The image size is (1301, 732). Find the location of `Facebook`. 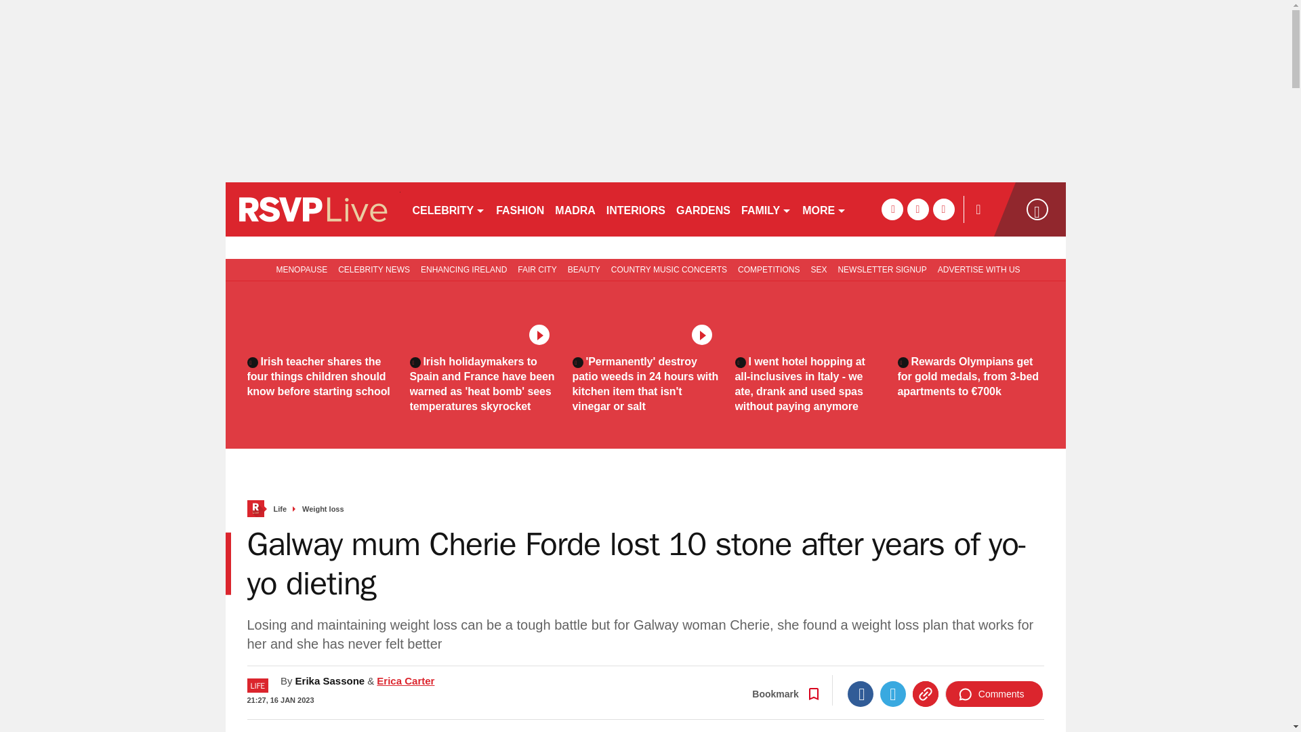

Facebook is located at coordinates (861, 694).